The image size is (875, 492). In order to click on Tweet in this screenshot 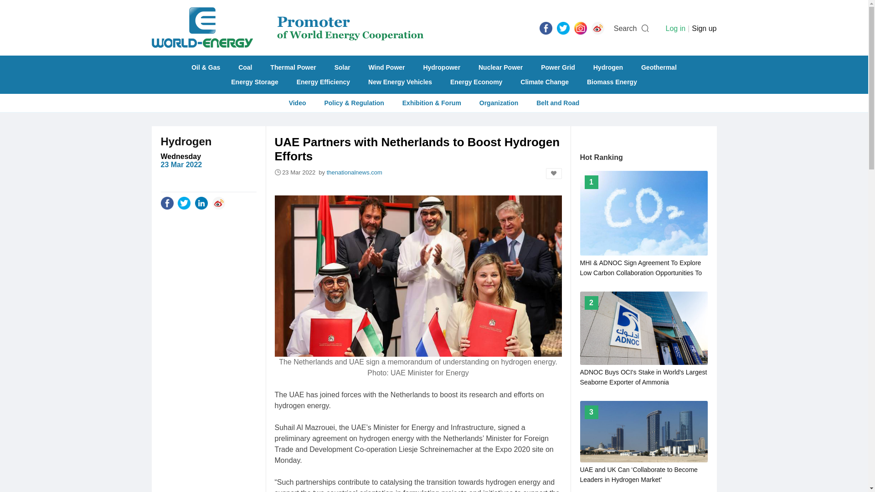, I will do `click(184, 202)`.